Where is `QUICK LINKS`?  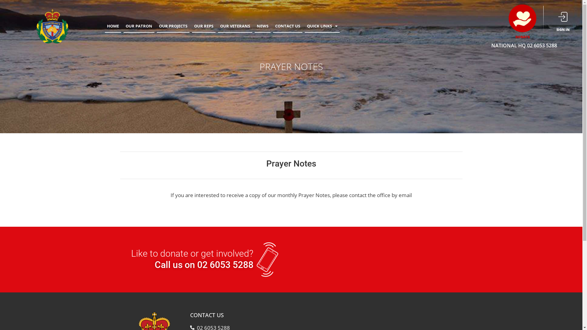 QUICK LINKS is located at coordinates (322, 26).